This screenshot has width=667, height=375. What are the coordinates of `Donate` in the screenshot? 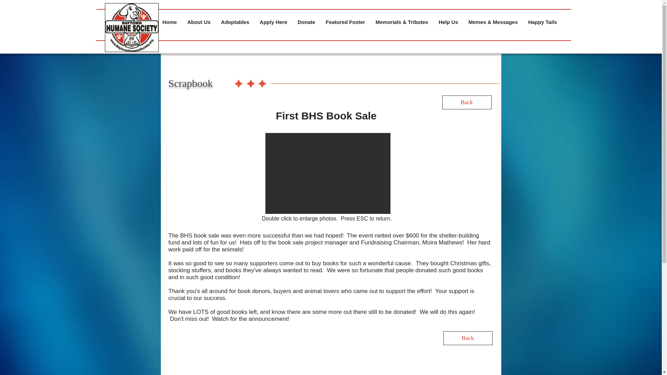 It's located at (306, 24).